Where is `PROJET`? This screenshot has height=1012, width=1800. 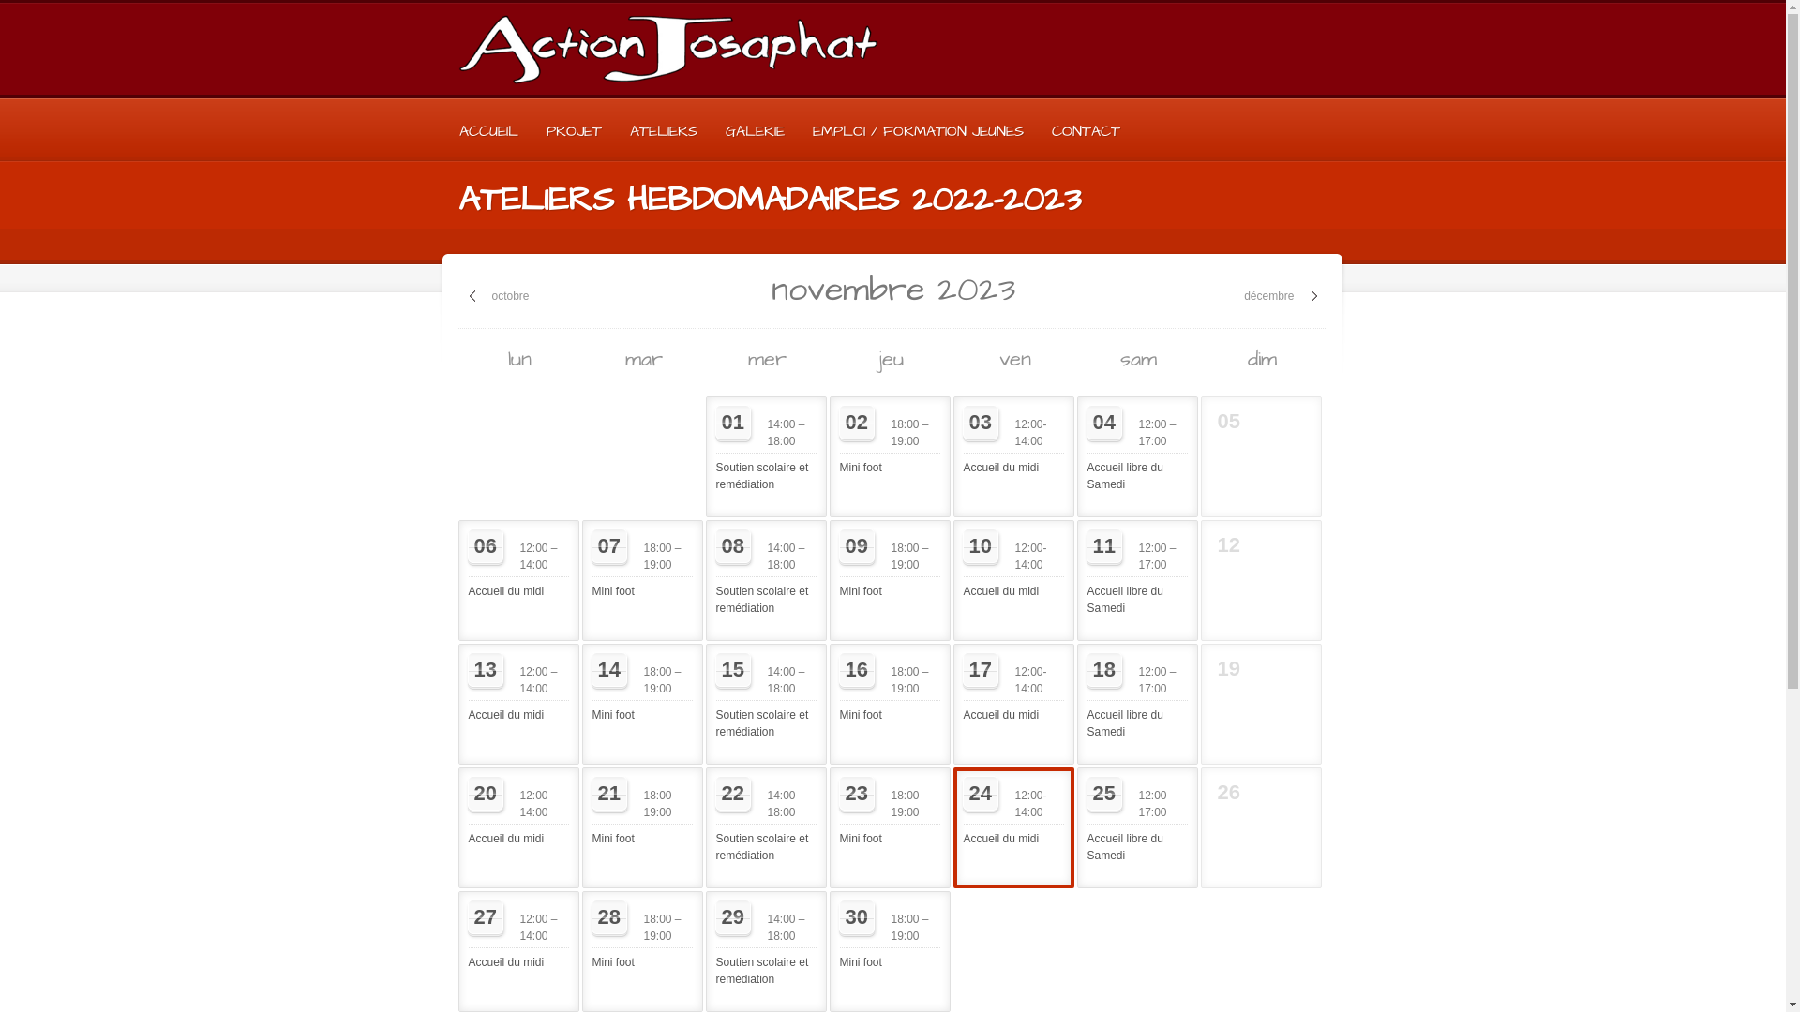 PROJET is located at coordinates (574, 131).